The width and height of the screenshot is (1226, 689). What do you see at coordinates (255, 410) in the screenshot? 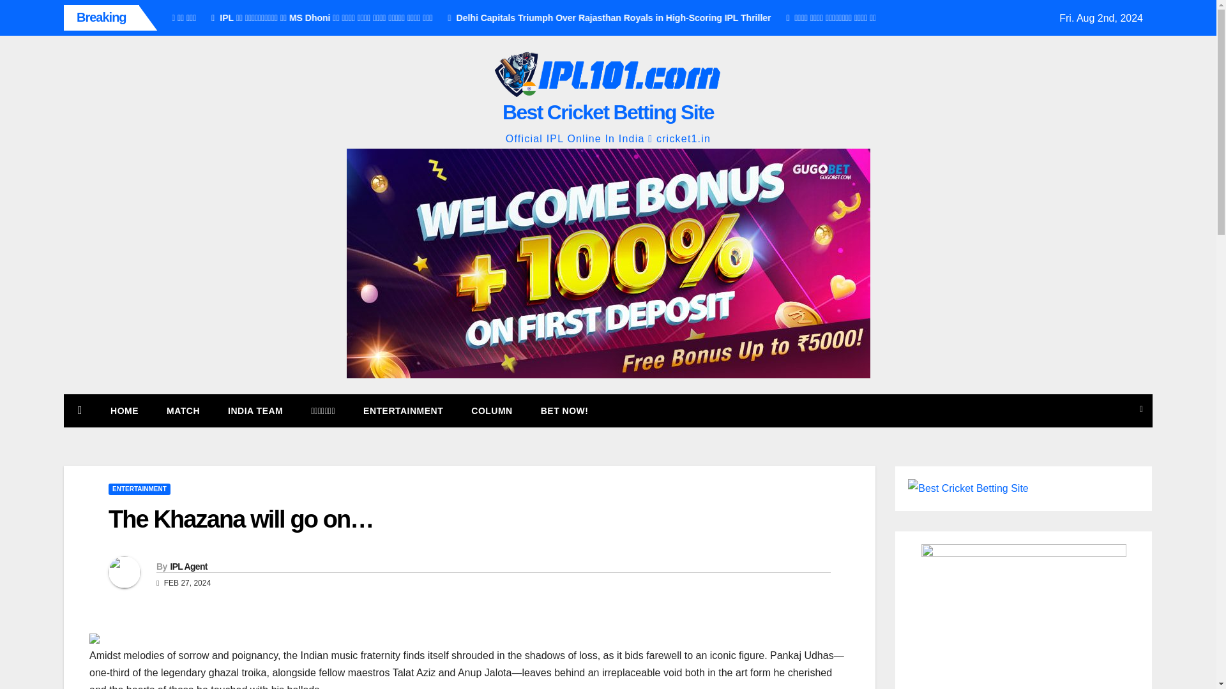
I see `India Team` at bounding box center [255, 410].